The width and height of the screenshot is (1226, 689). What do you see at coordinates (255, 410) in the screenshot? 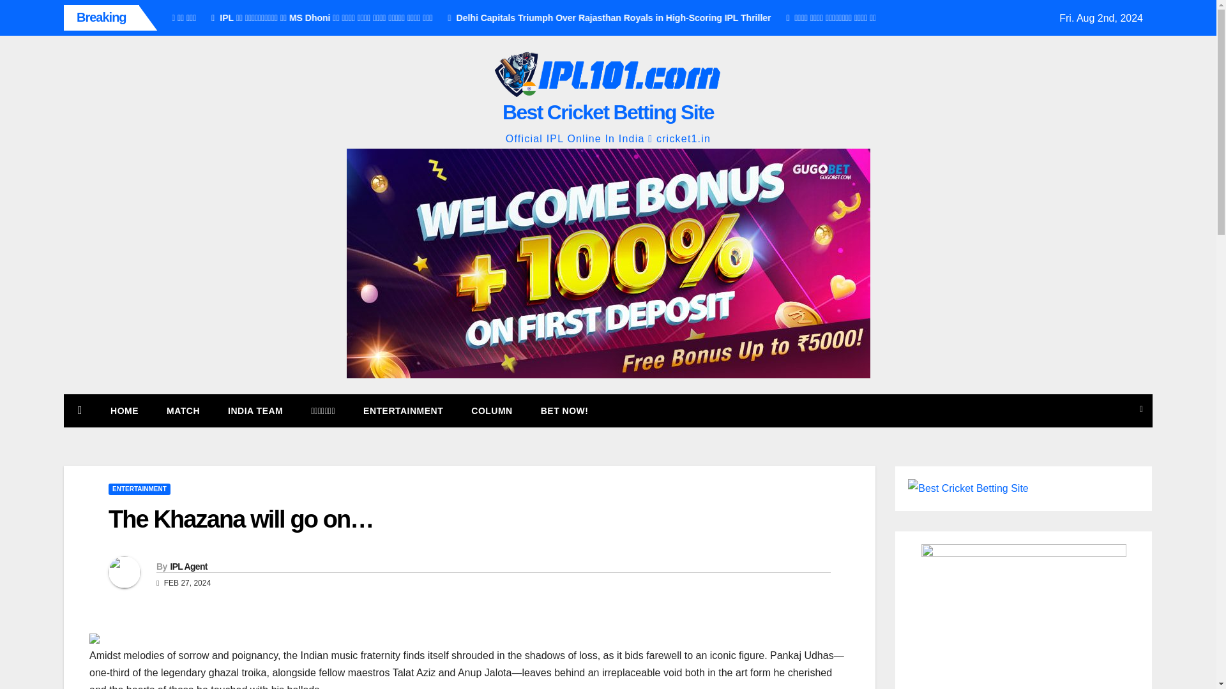
I see `India Team` at bounding box center [255, 410].